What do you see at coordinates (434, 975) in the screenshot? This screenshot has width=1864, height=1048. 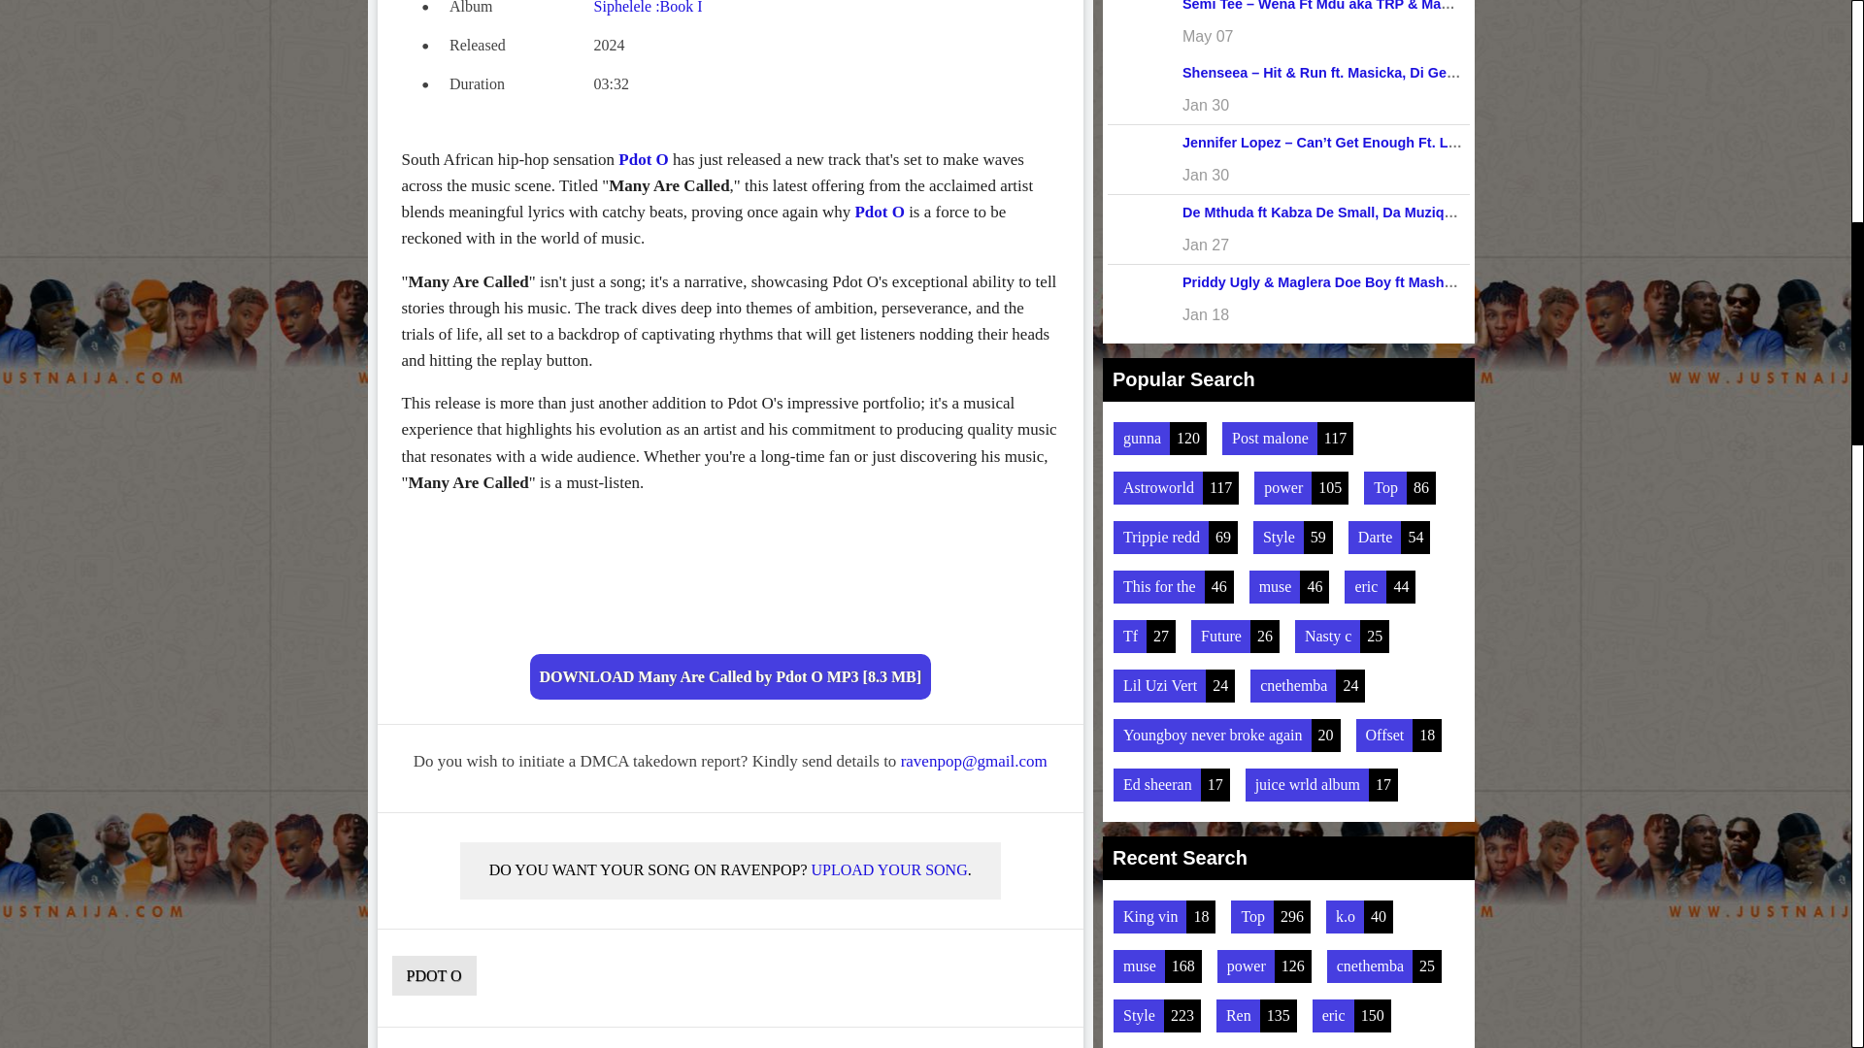 I see `PDOT O` at bounding box center [434, 975].